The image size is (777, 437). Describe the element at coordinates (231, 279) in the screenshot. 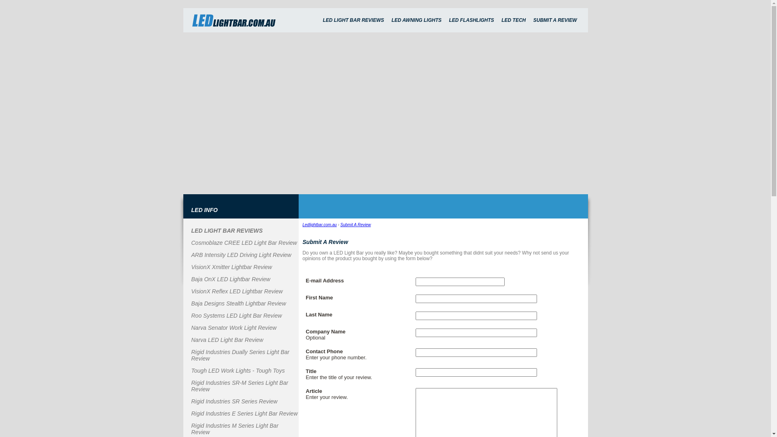

I see `Baja OnX LED Lightbar Review` at that location.